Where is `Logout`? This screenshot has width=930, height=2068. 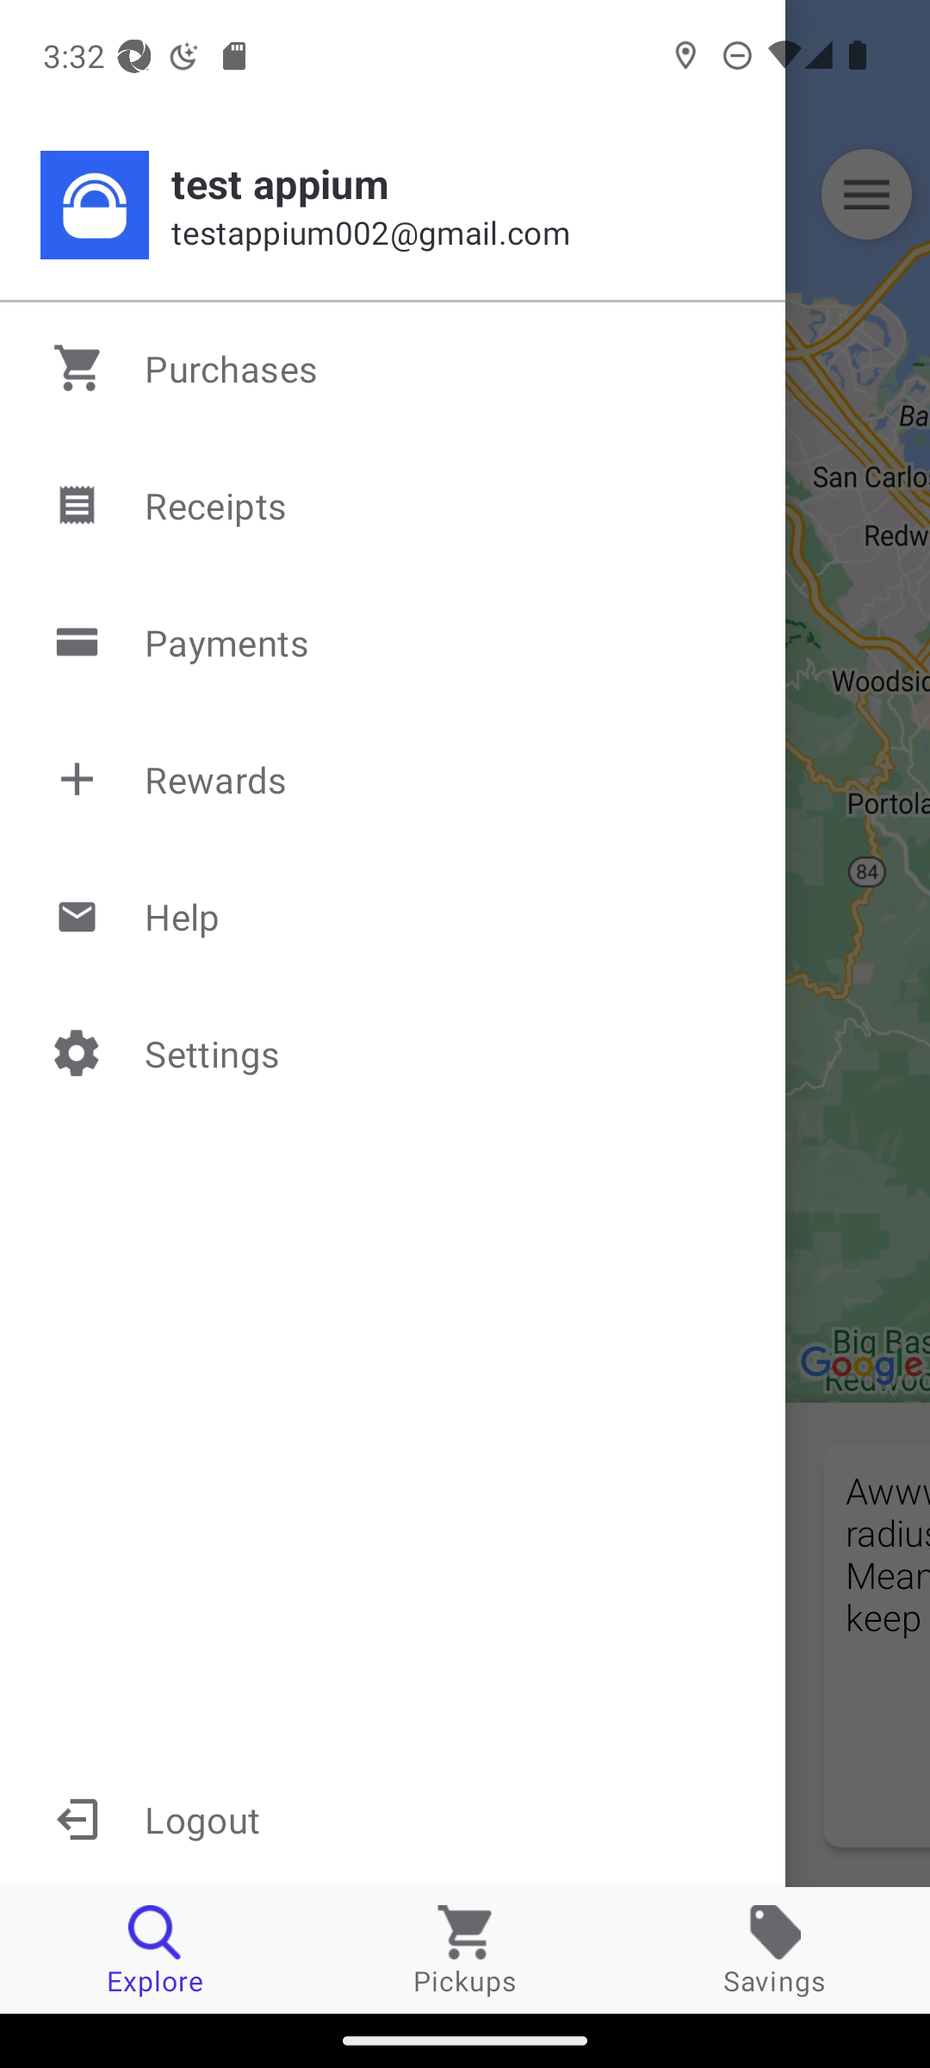
Logout is located at coordinates (393, 1818).